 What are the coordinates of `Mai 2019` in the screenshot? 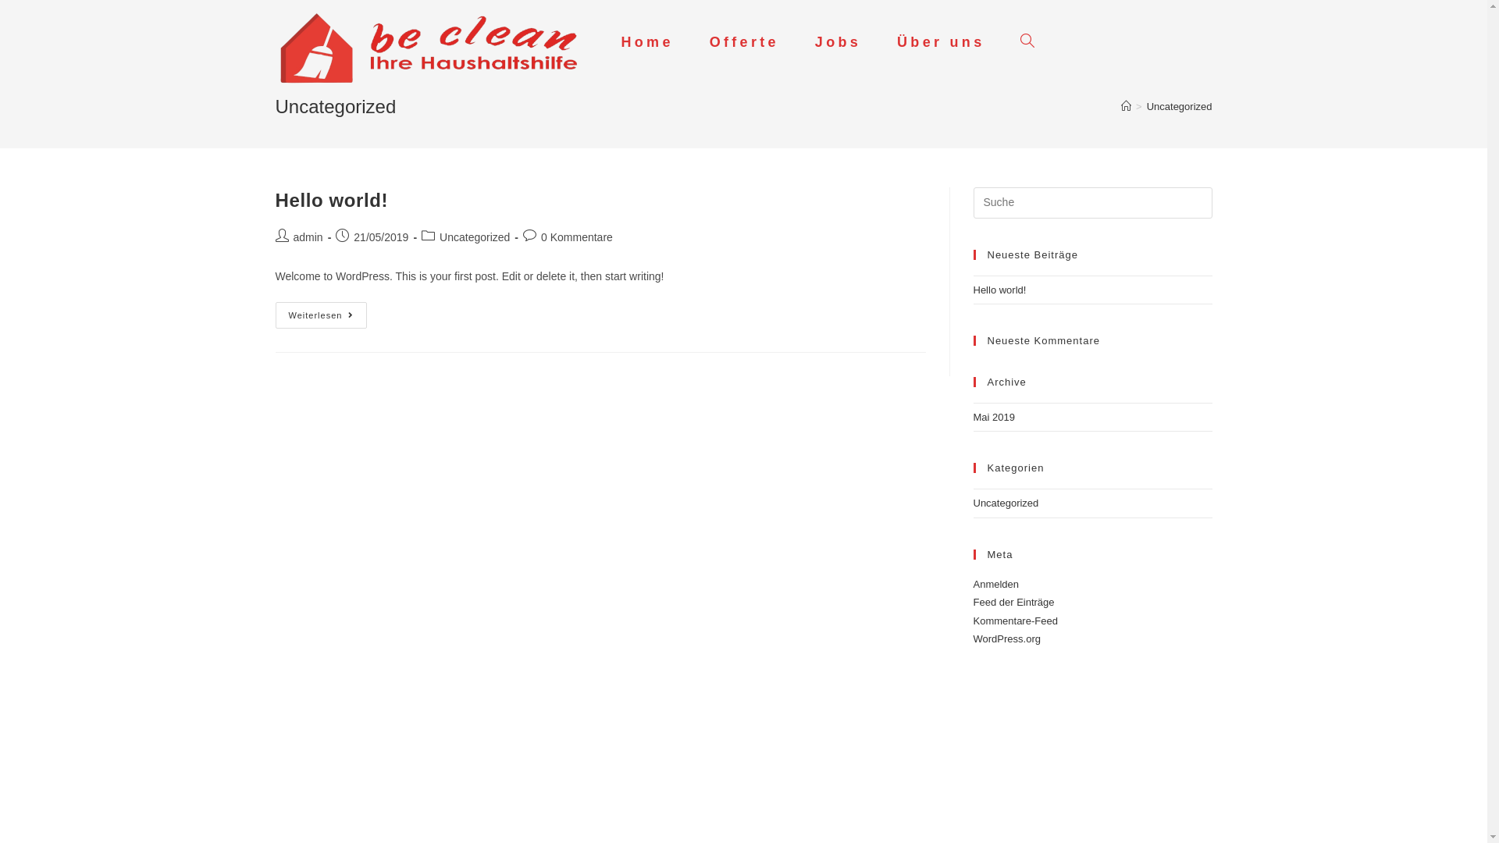 It's located at (993, 417).